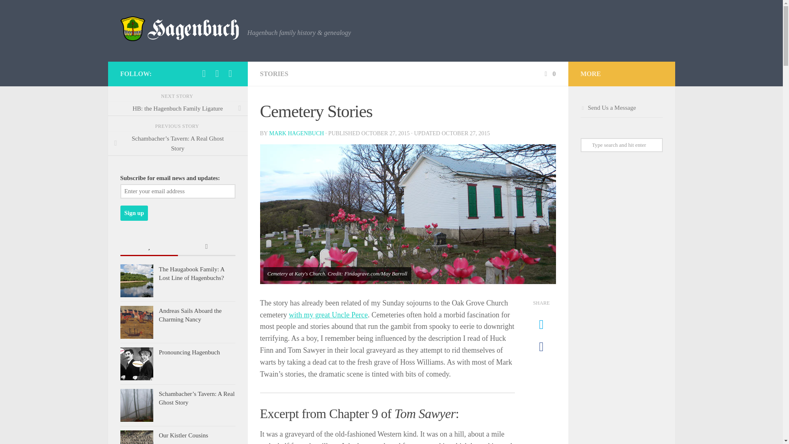 Image resolution: width=789 pixels, height=444 pixels. I want to click on Type search and hit enter, so click(621, 145).